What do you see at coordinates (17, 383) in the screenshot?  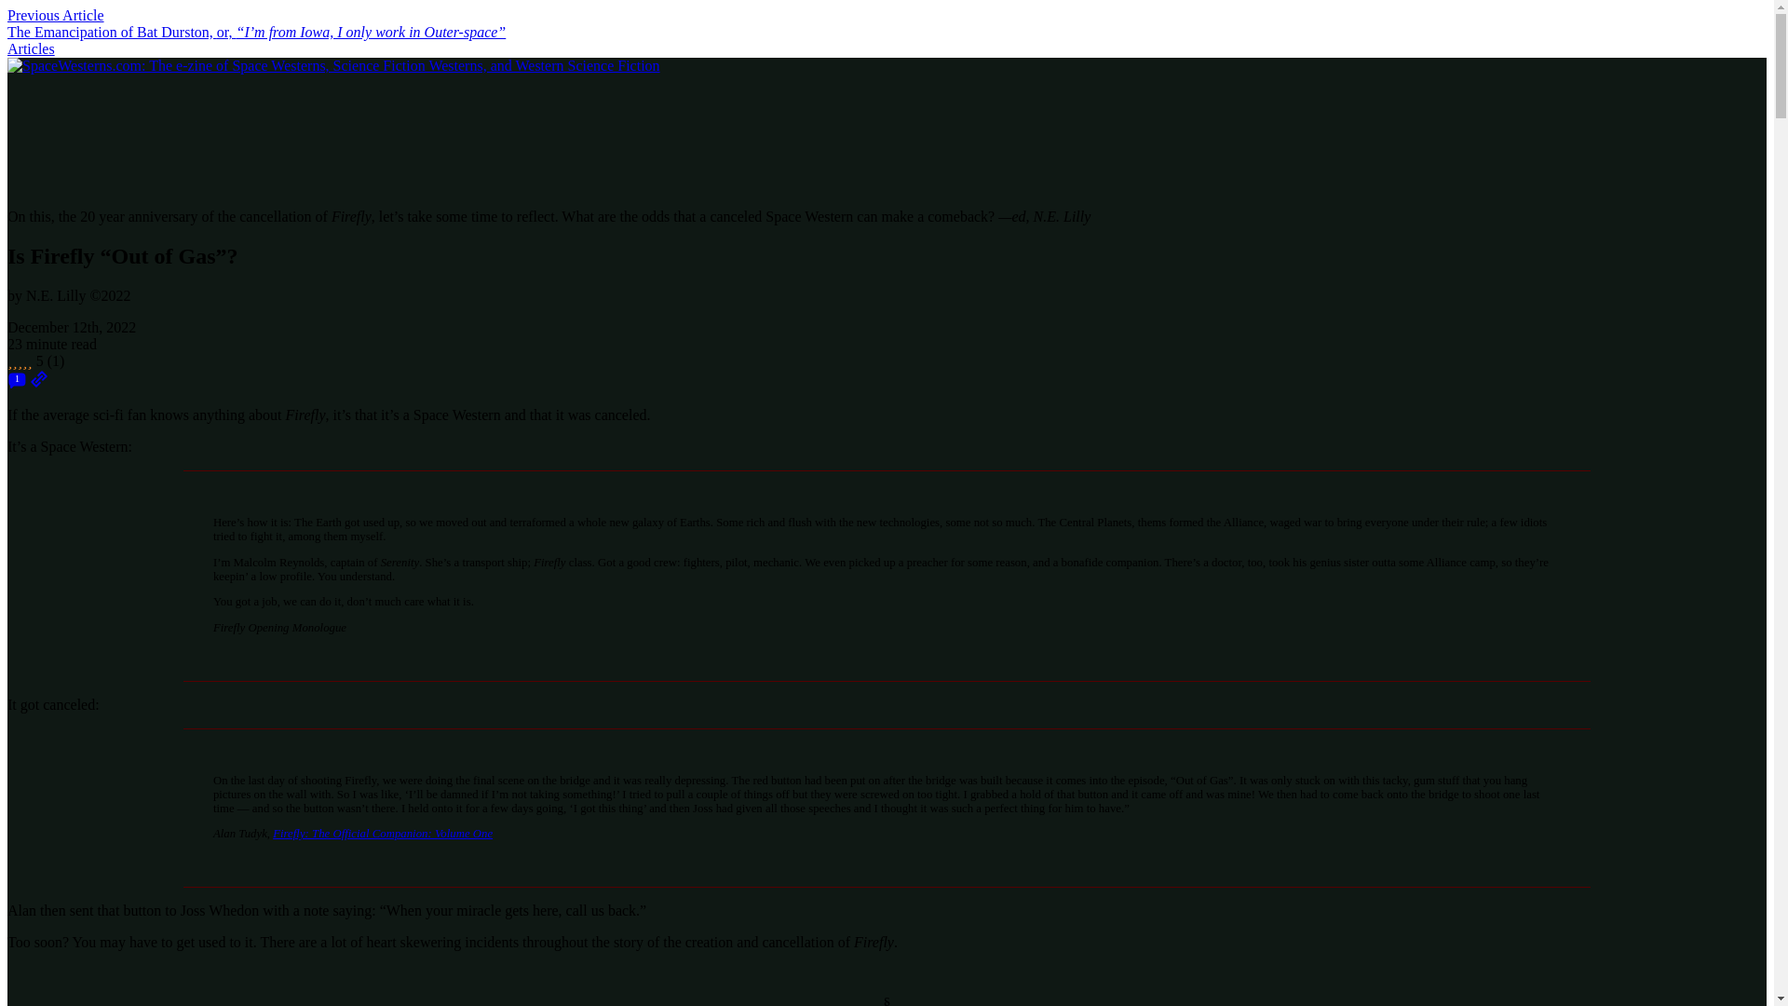 I see `1 Comment` at bounding box center [17, 383].